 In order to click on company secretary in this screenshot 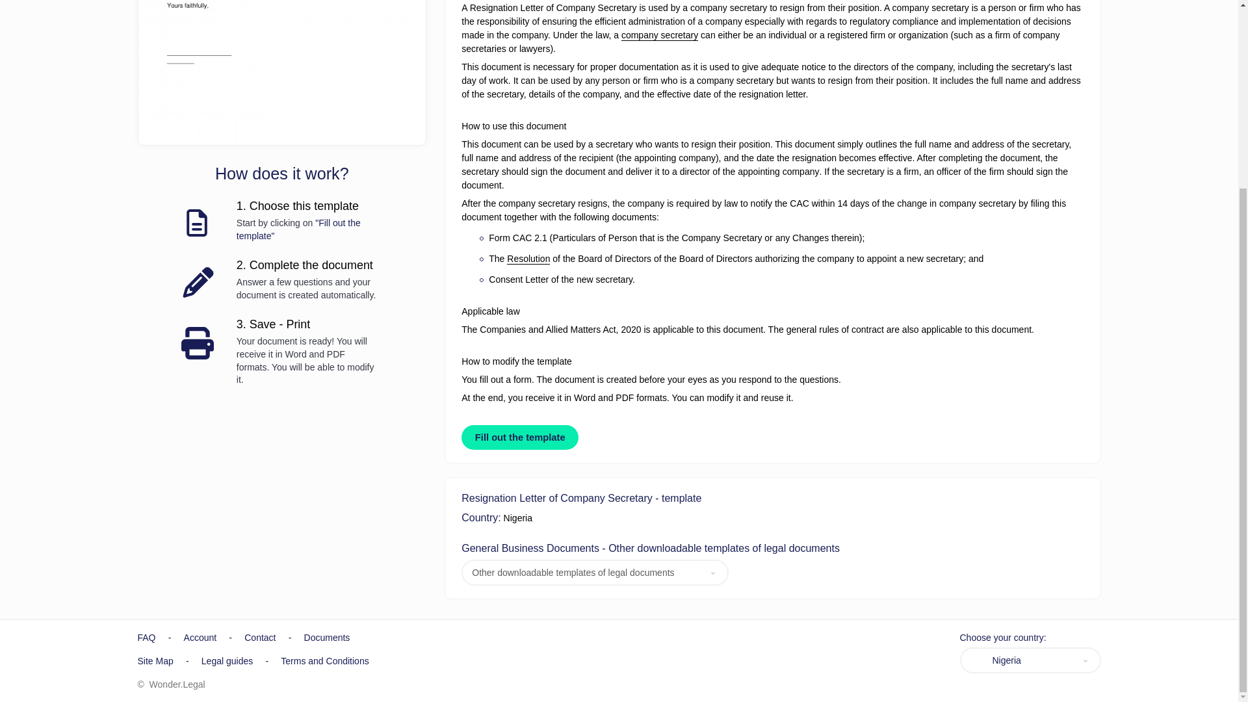, I will do `click(659, 35)`.